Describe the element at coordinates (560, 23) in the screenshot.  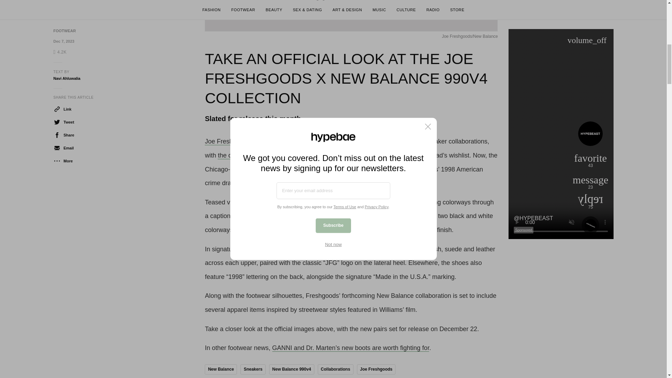
I see `3rd party ad content` at that location.